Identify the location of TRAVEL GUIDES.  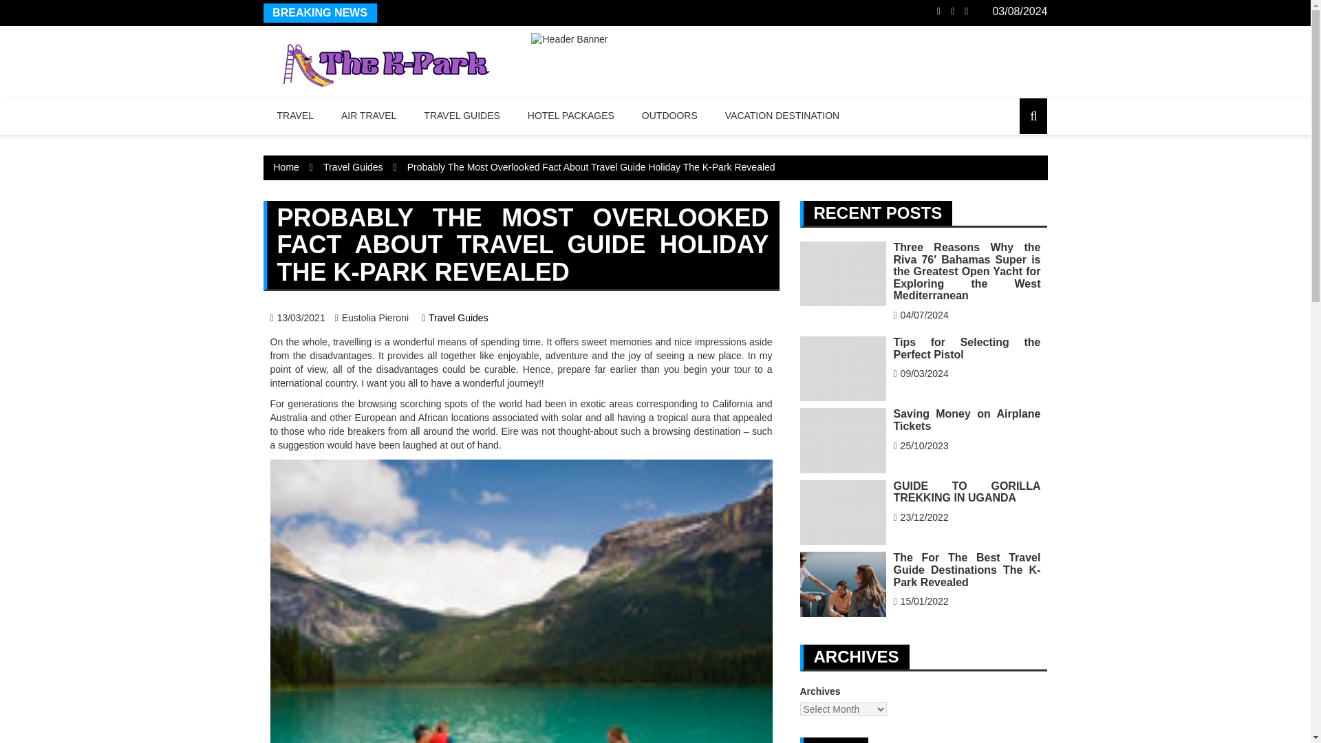
(461, 116).